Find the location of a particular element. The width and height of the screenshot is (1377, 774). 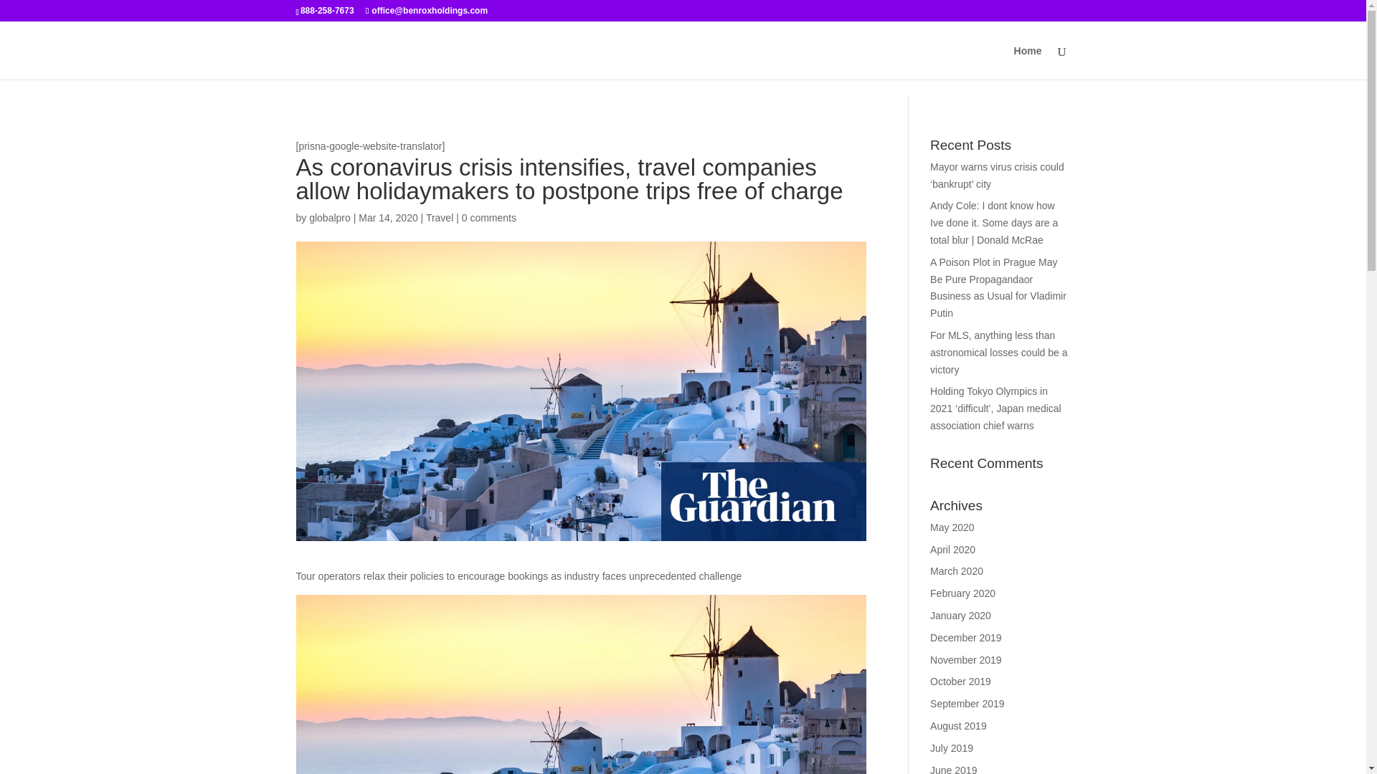

January 2020 is located at coordinates (961, 616).